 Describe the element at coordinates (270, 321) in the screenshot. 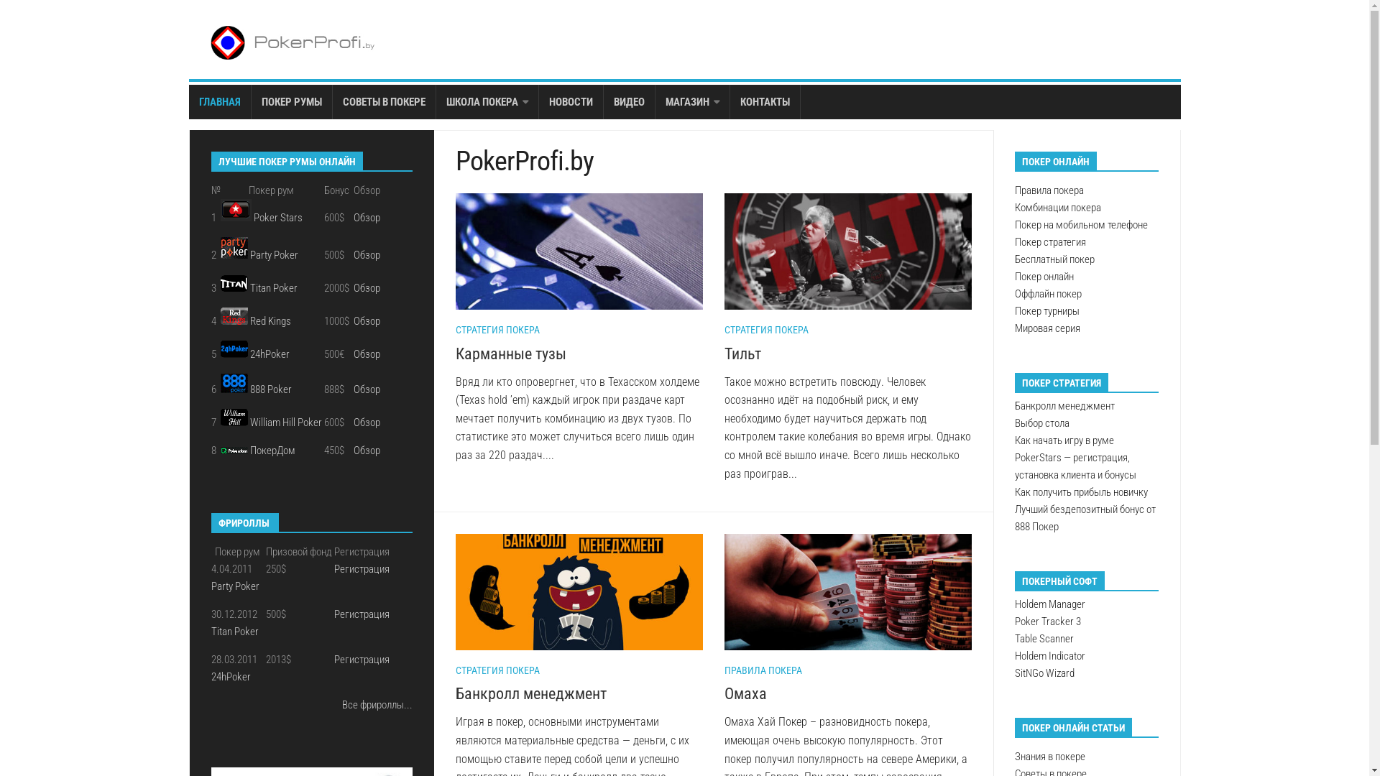

I see `Red Kings` at that location.